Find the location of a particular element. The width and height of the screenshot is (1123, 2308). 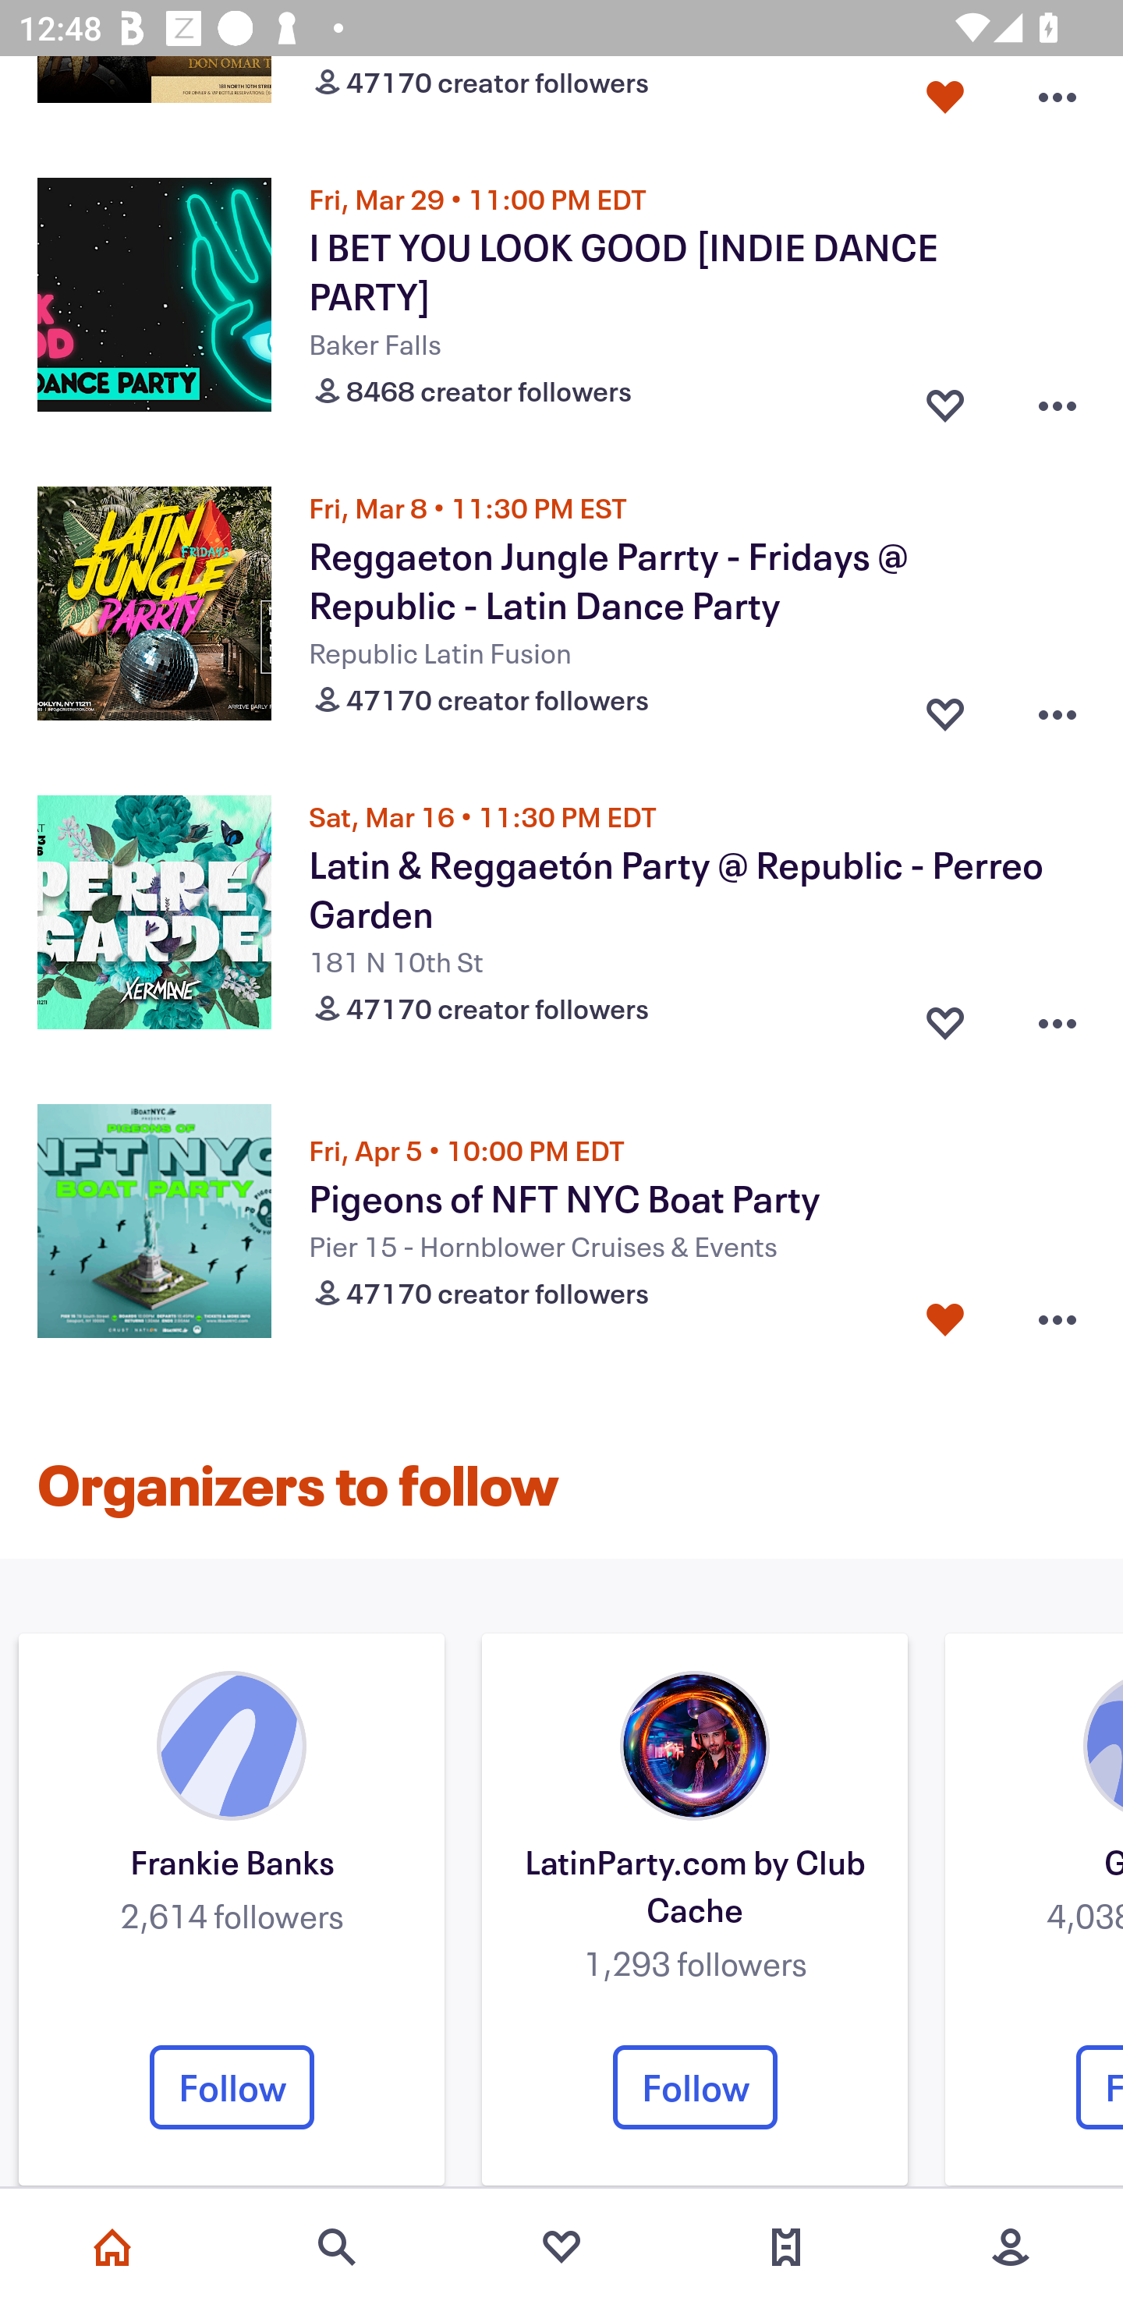

Favorite button is located at coordinates (945, 98).